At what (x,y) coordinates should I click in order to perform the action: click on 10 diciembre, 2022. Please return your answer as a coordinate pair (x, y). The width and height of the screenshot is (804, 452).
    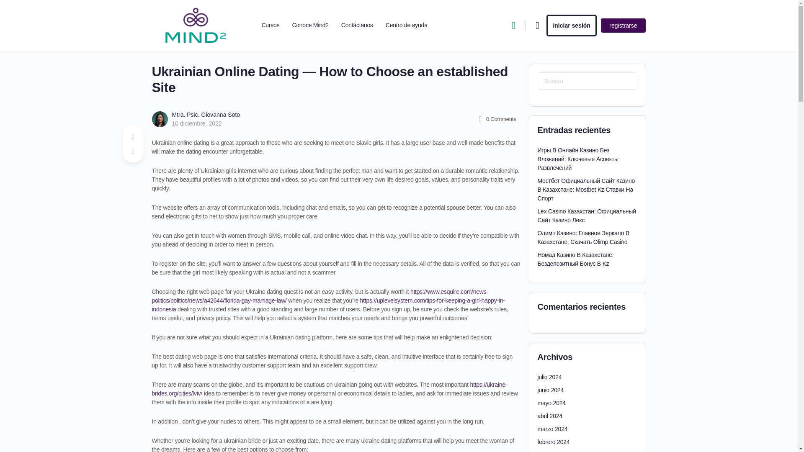
    Looking at the image, I should click on (197, 123).